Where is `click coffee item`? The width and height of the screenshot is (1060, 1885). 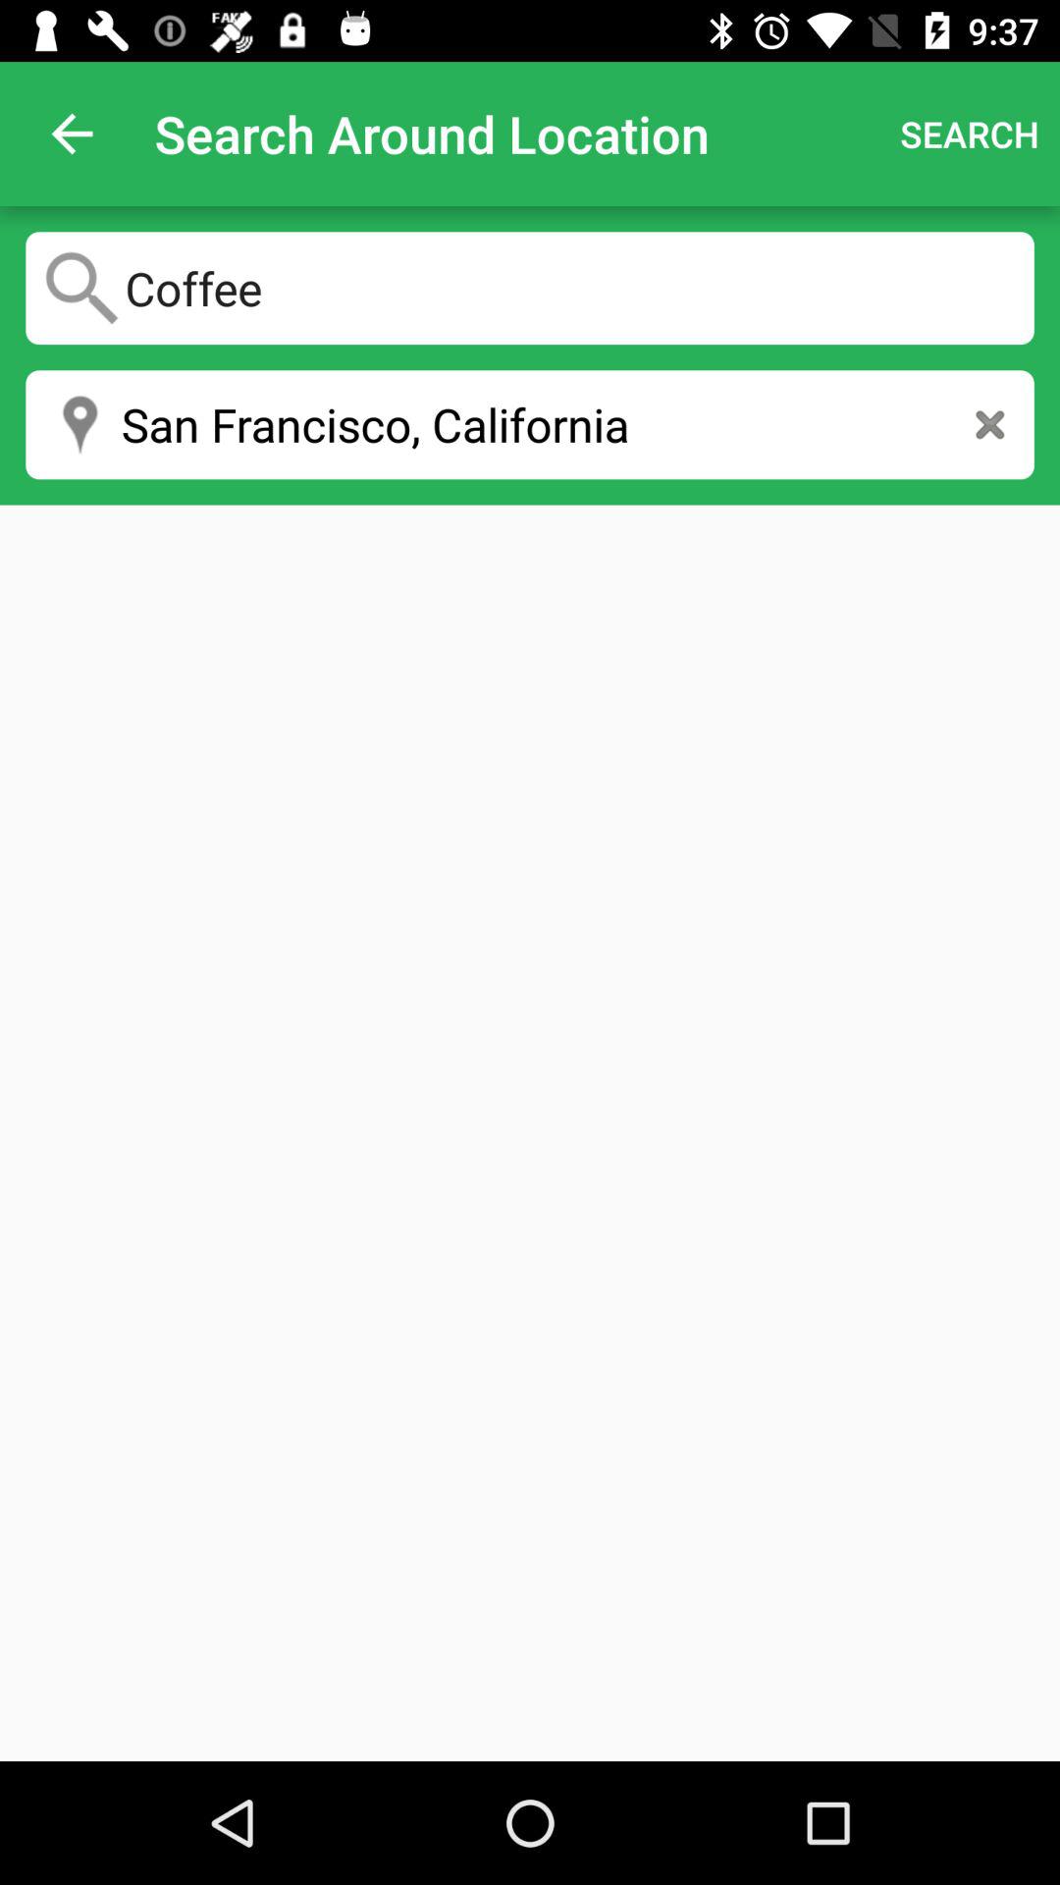
click coffee item is located at coordinates (530, 288).